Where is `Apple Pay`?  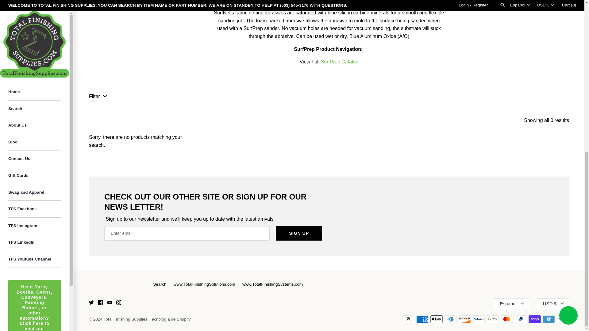
Apple Pay is located at coordinates (437, 319).